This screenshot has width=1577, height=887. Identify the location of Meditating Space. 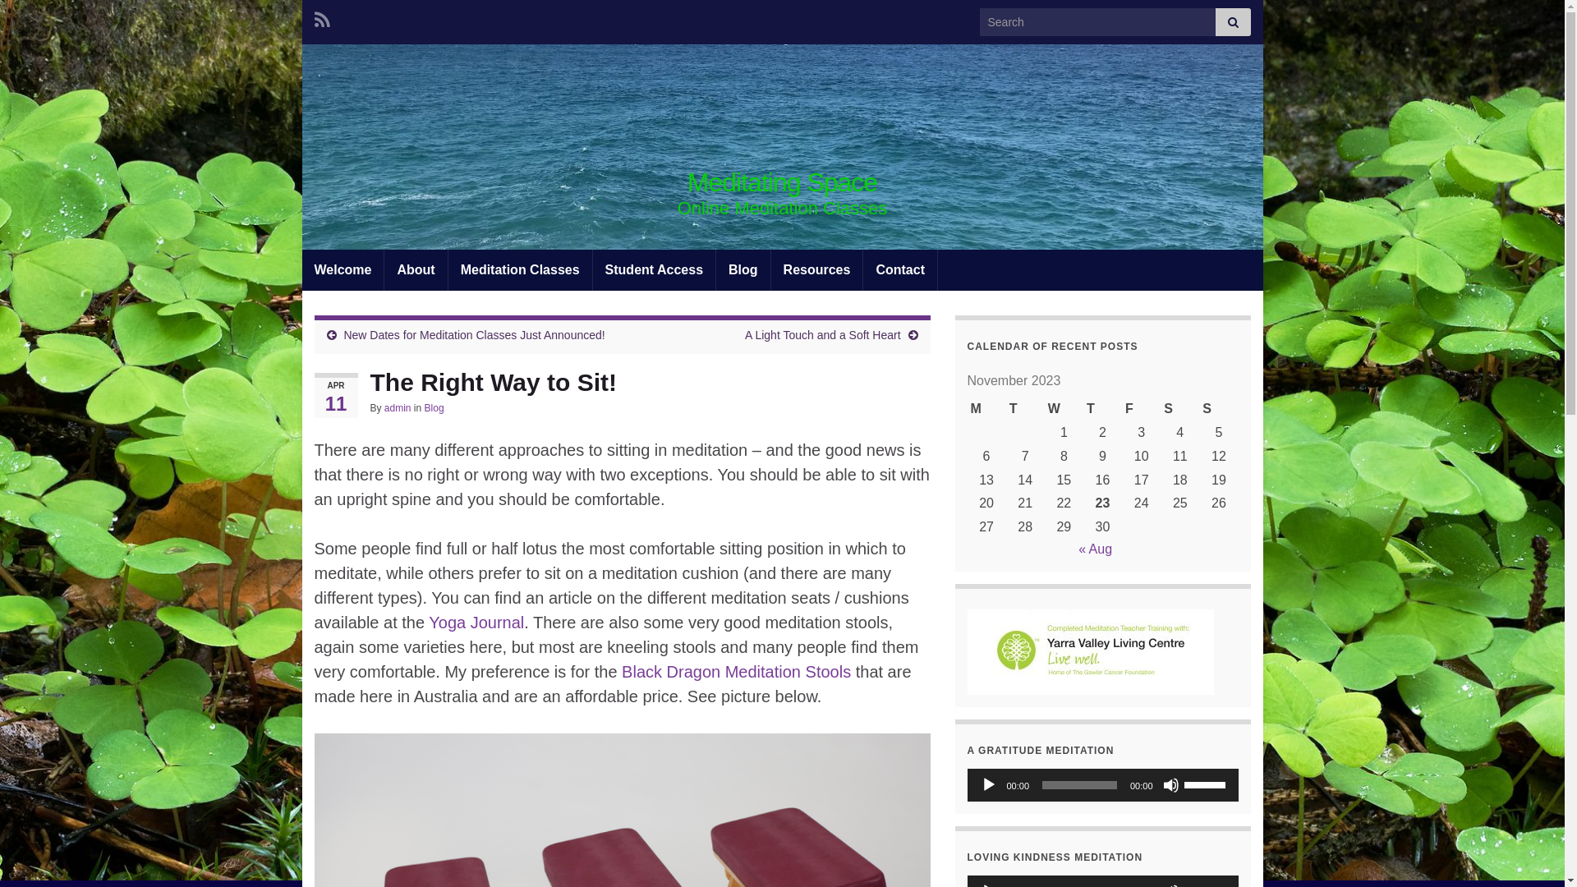
(782, 182).